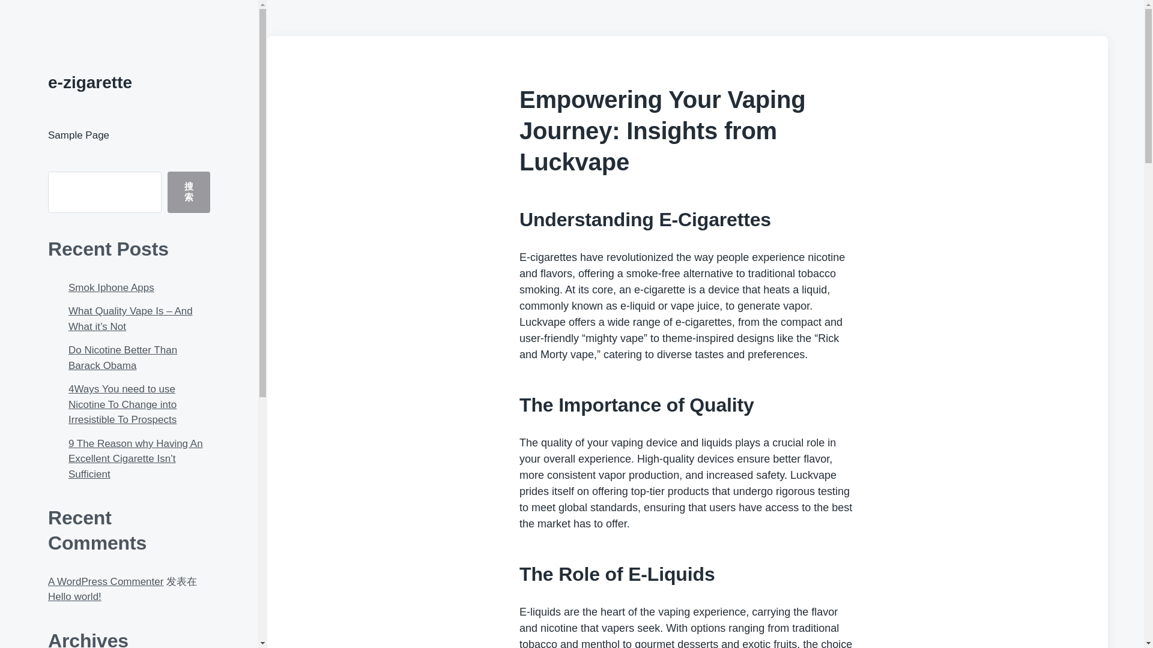 This screenshot has width=1153, height=648. Describe the element at coordinates (90, 83) in the screenshot. I see `e-zigarette` at that location.